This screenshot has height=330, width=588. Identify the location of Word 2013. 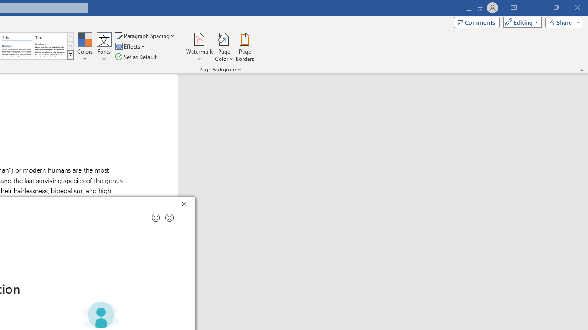
(50, 46).